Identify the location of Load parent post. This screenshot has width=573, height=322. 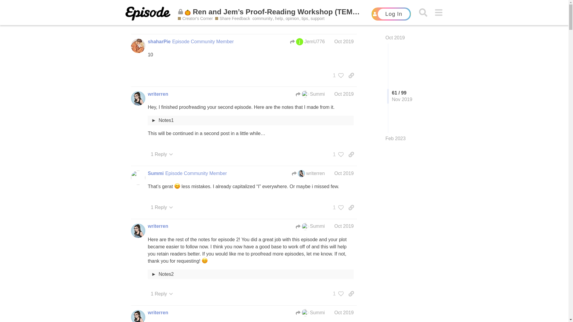
(310, 94).